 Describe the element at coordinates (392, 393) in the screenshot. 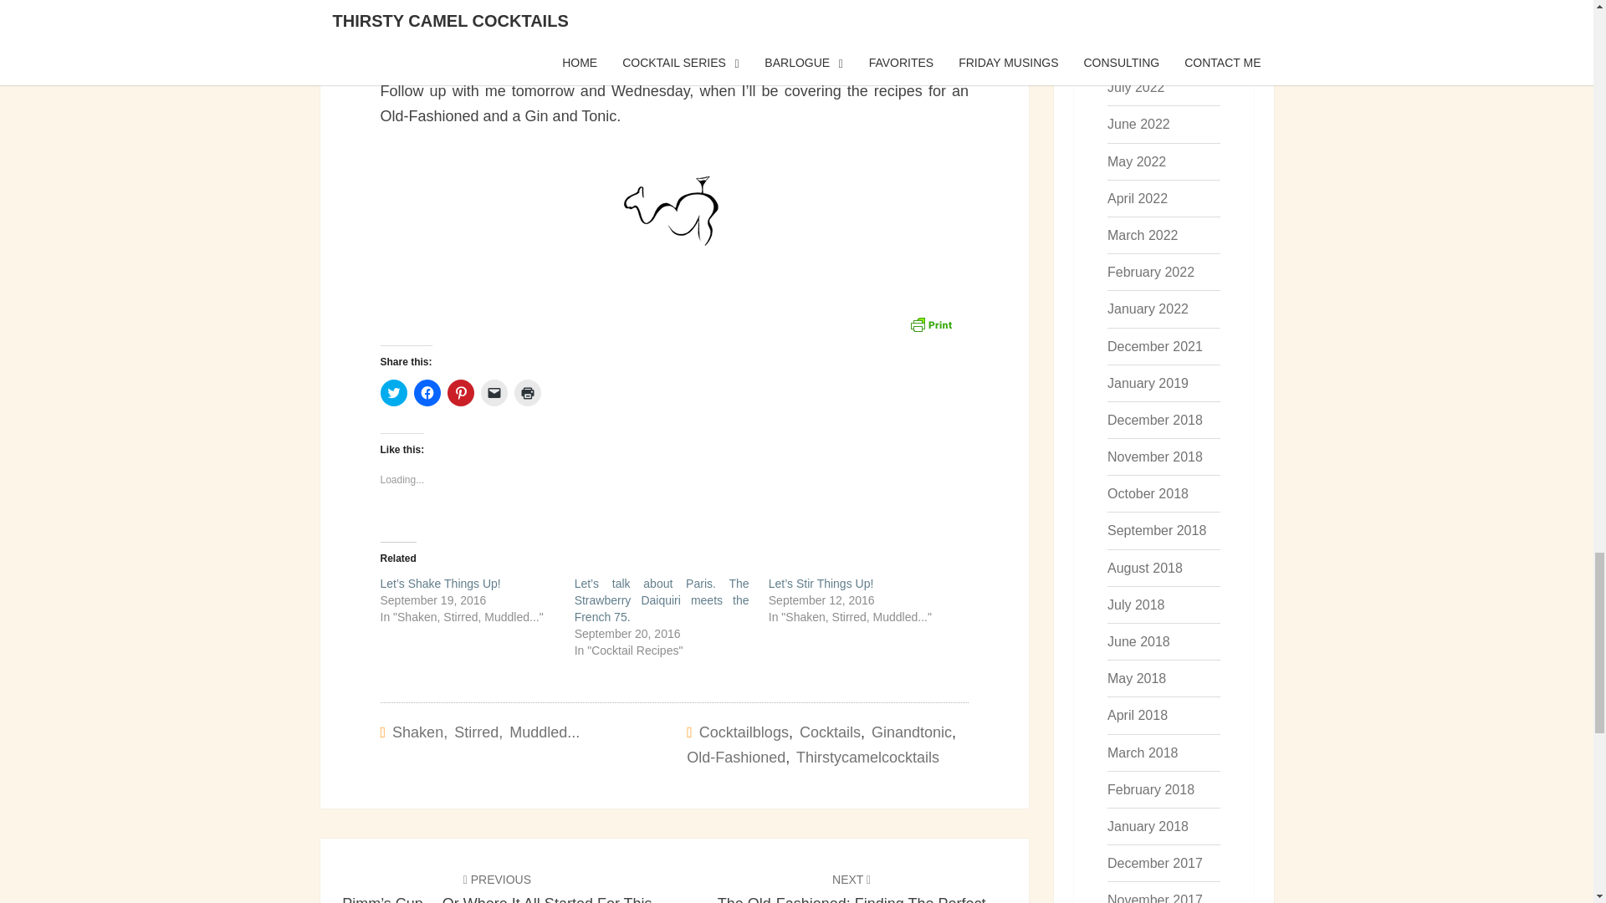

I see `Click to share on Twitter` at that location.